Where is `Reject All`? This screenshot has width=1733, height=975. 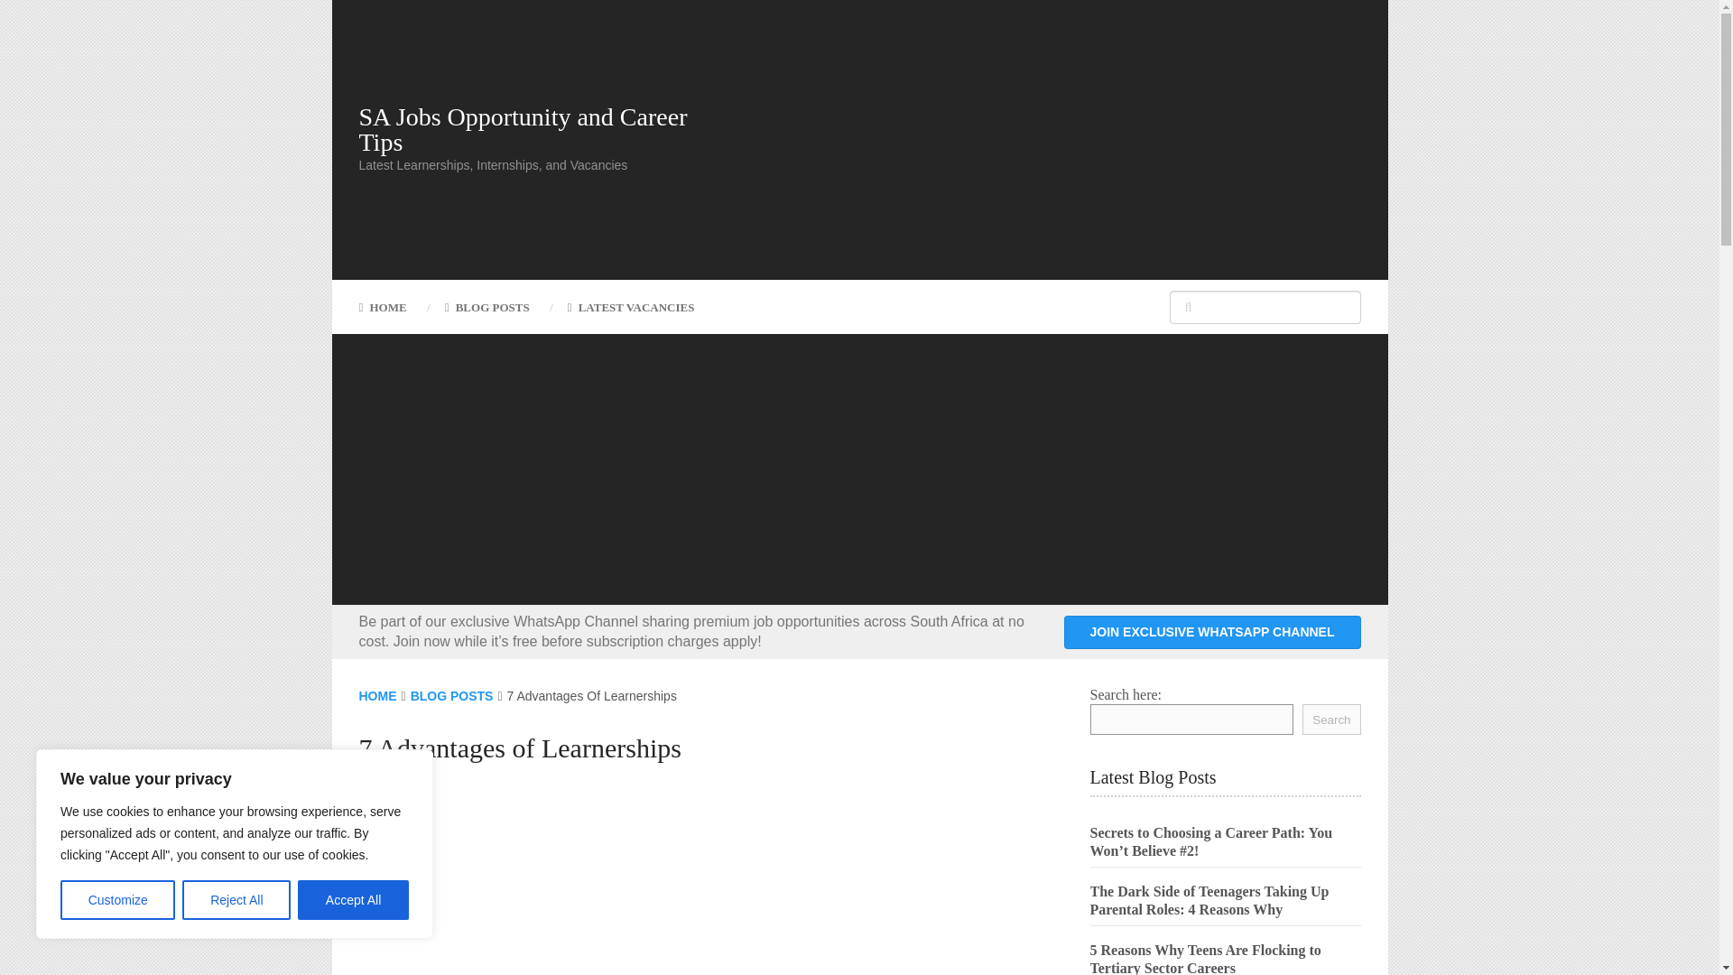
Reject All is located at coordinates (236, 900).